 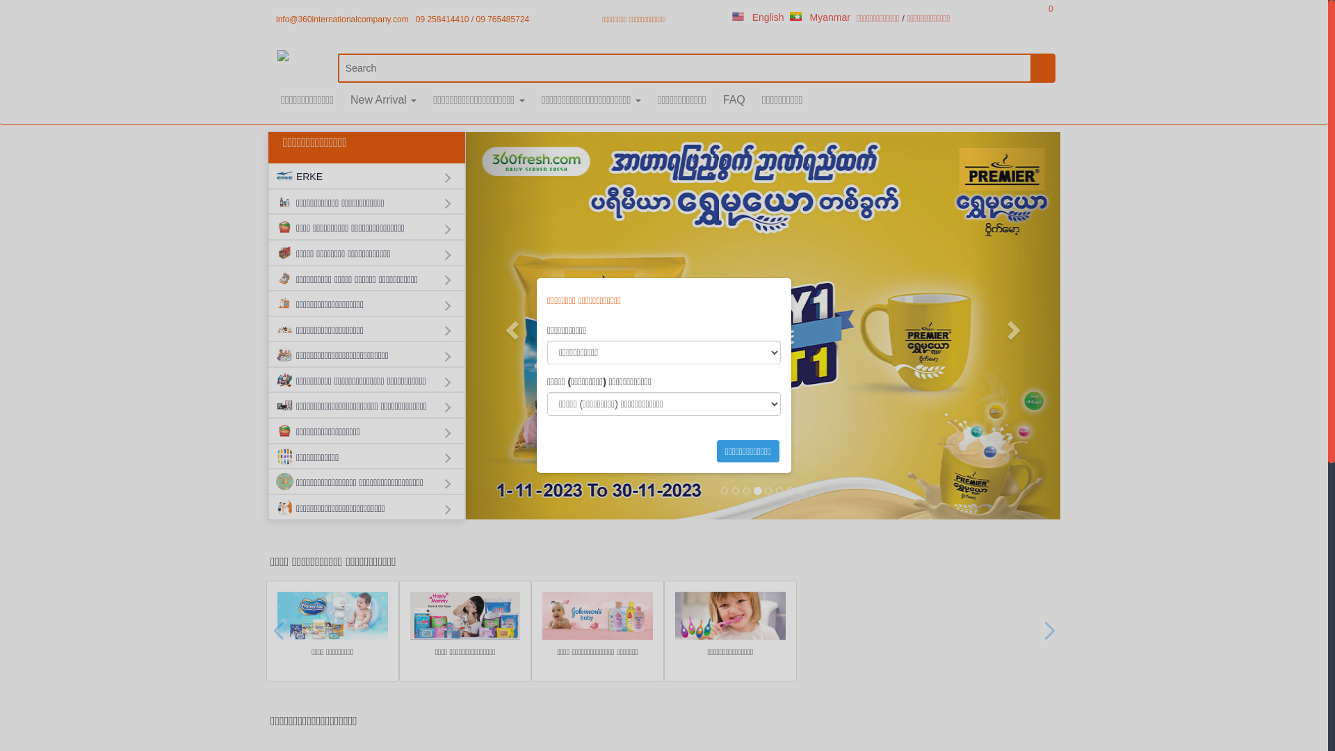 I want to click on Next, so click(x=1016, y=325).